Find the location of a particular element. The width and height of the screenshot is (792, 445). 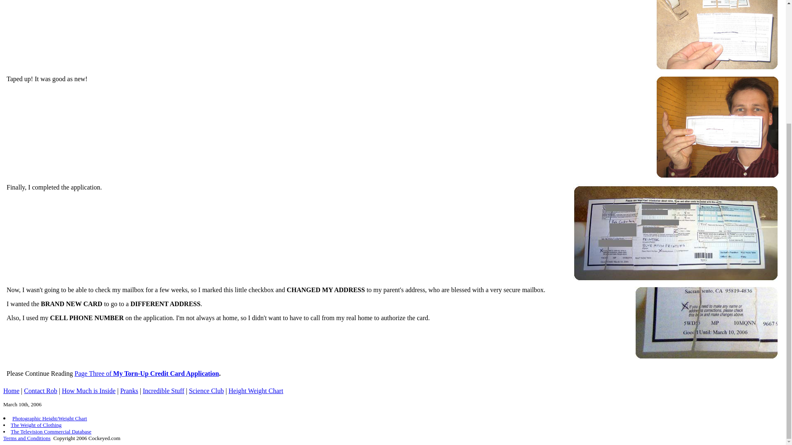

The Television Commercial Database is located at coordinates (51, 432).